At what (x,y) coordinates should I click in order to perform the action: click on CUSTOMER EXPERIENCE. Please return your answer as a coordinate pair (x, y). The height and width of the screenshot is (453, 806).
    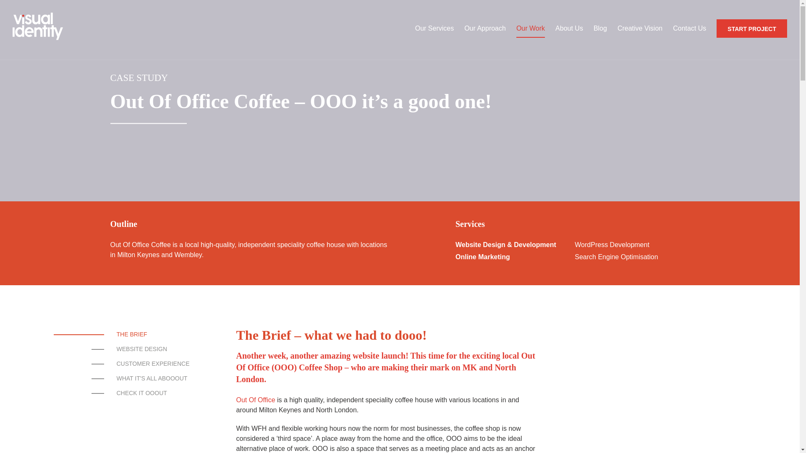
    Looking at the image, I should click on (153, 363).